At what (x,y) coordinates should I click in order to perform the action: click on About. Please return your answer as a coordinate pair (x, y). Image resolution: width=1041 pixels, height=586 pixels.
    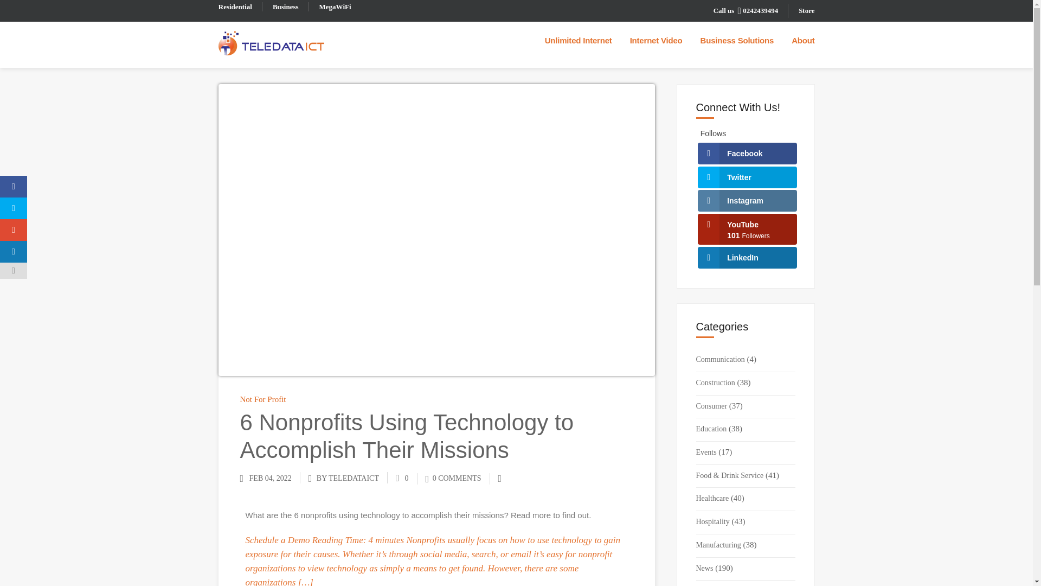
    Looking at the image, I should click on (802, 44).